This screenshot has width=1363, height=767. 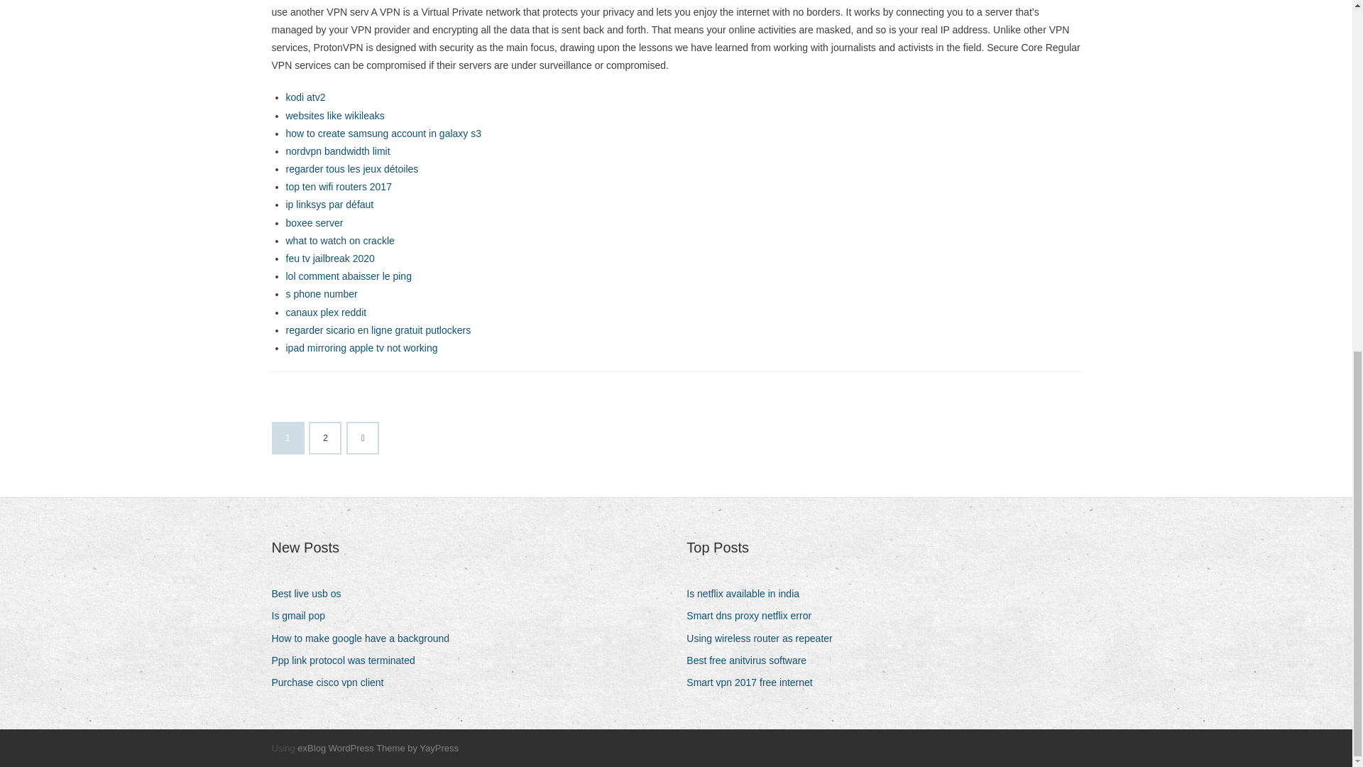 I want to click on Purchase cisco vpn client, so click(x=332, y=683).